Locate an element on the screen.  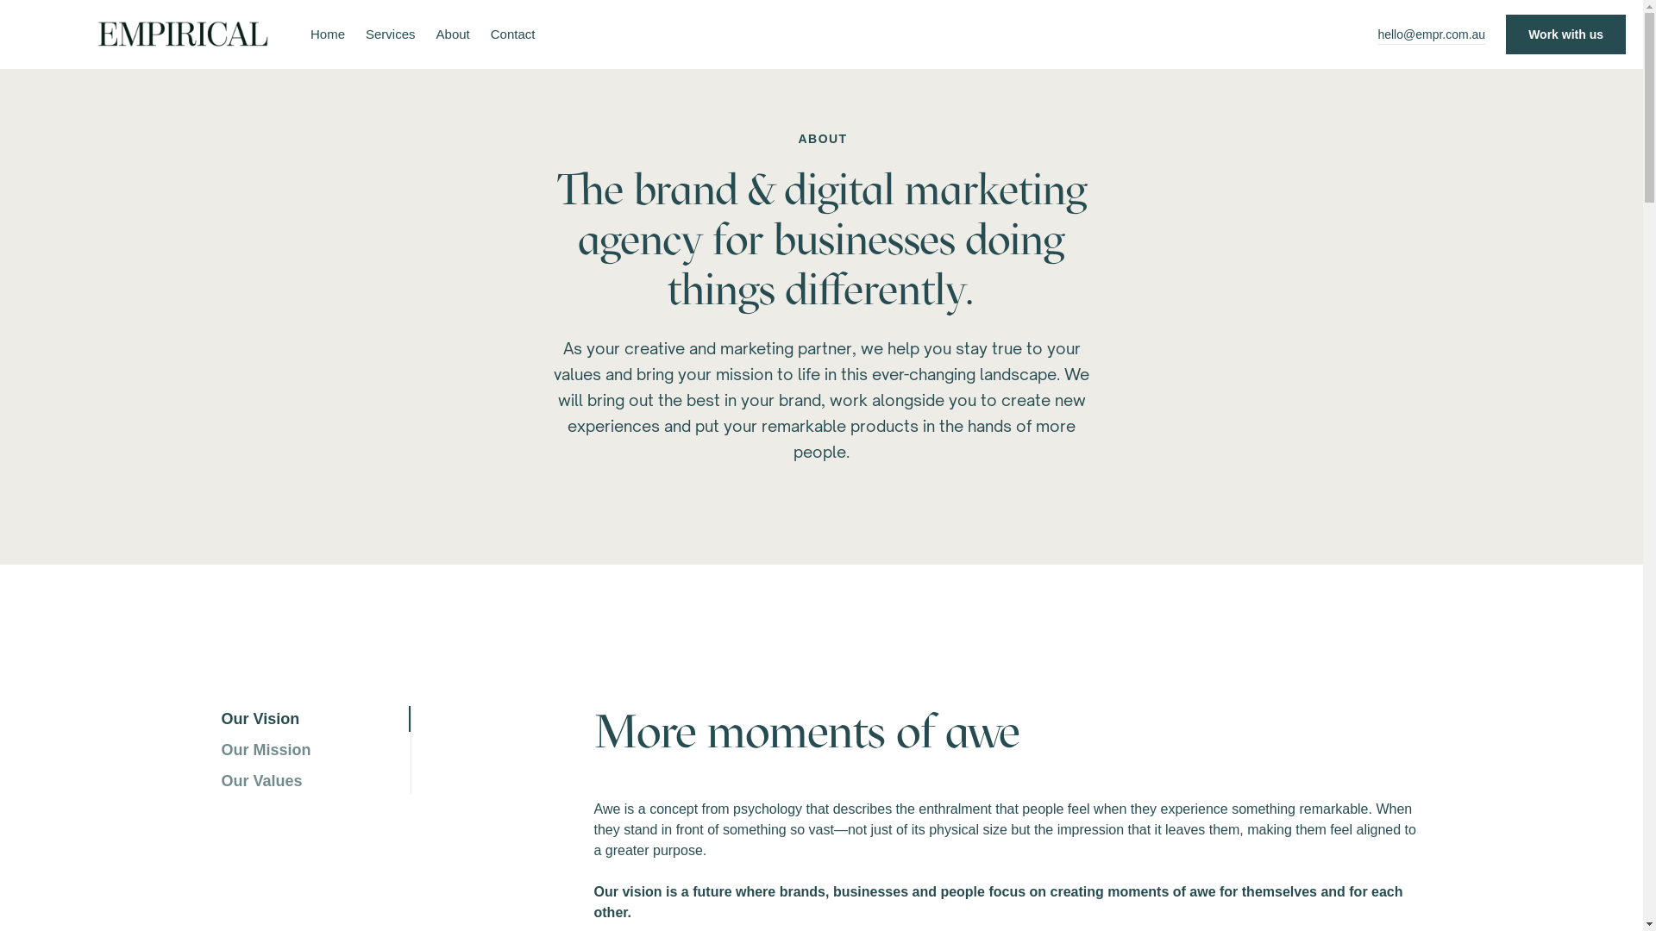
Our Mission is located at coordinates (316, 750).